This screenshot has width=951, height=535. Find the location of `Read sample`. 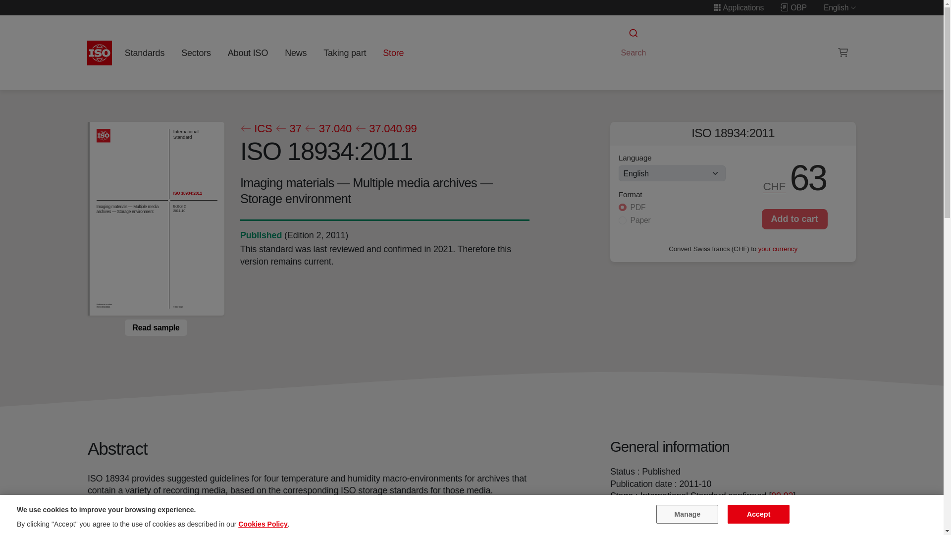

Read sample is located at coordinates (156, 327).